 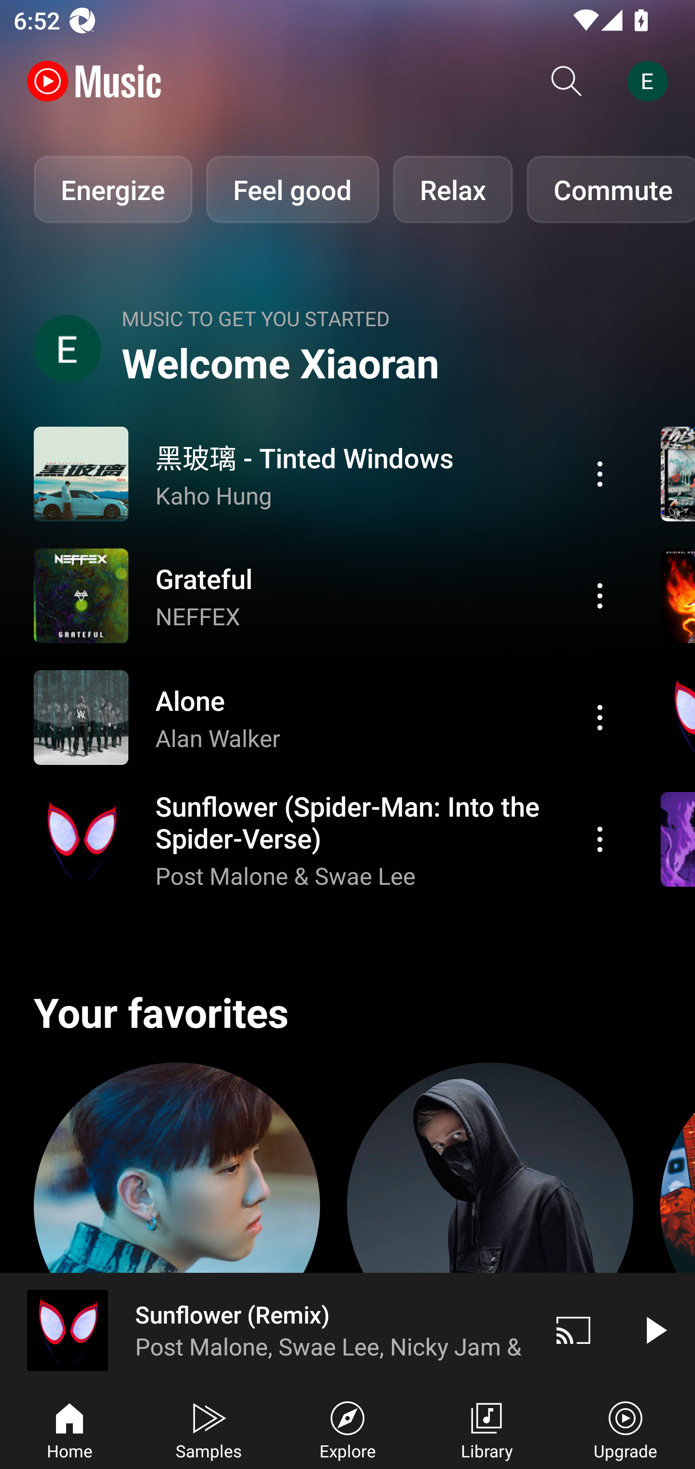 I want to click on Cast. Disconnected, so click(x=573, y=1330).